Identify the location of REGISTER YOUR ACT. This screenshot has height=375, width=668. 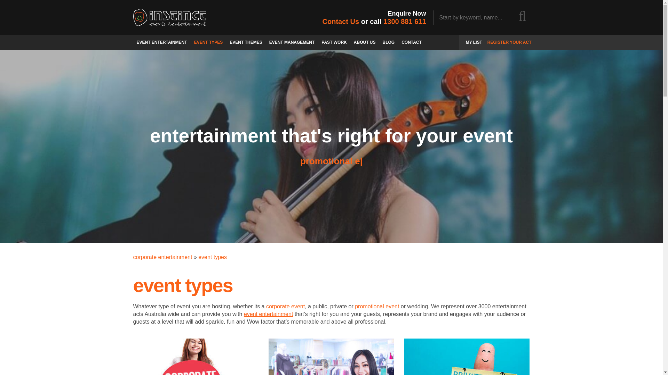
(509, 42).